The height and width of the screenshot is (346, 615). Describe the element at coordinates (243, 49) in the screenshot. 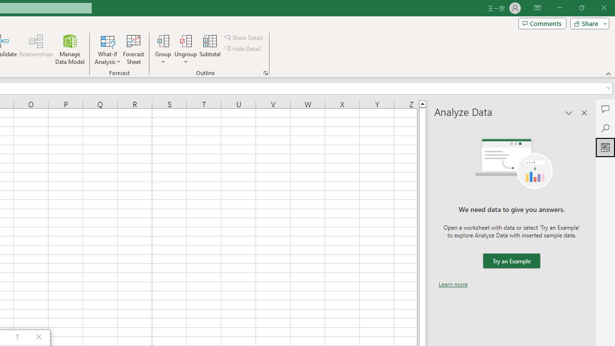

I see `Hide Detail` at that location.